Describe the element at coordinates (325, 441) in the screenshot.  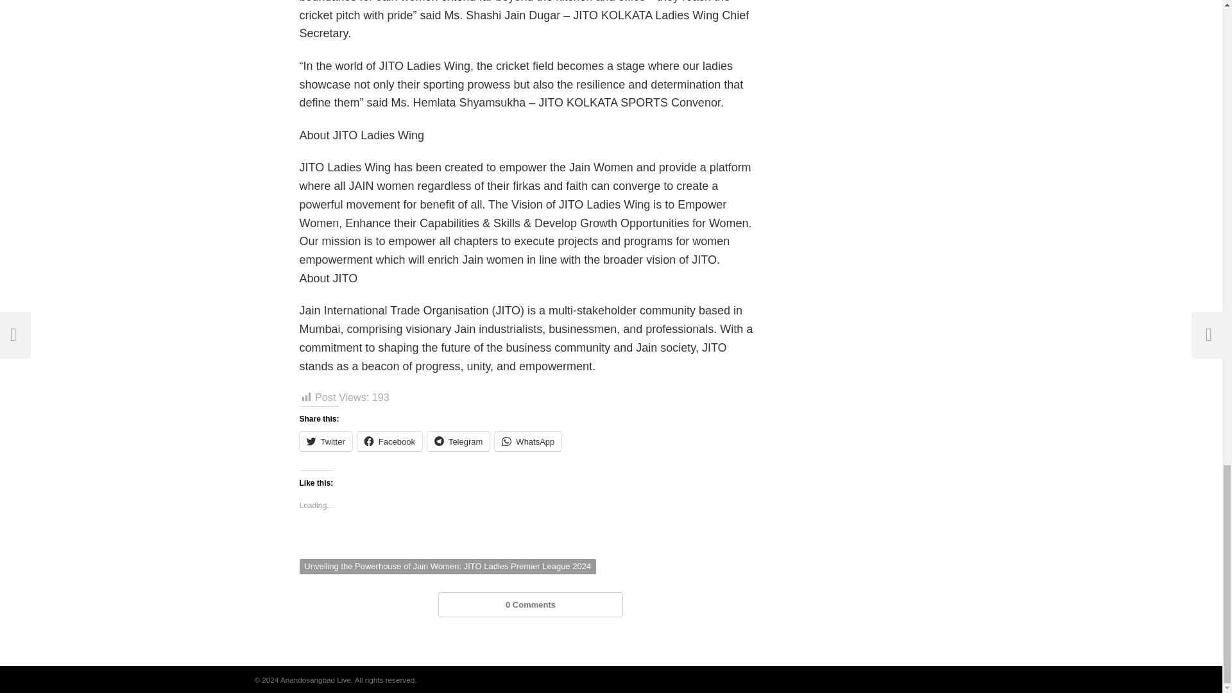
I see `Click to share on Twitter` at that location.